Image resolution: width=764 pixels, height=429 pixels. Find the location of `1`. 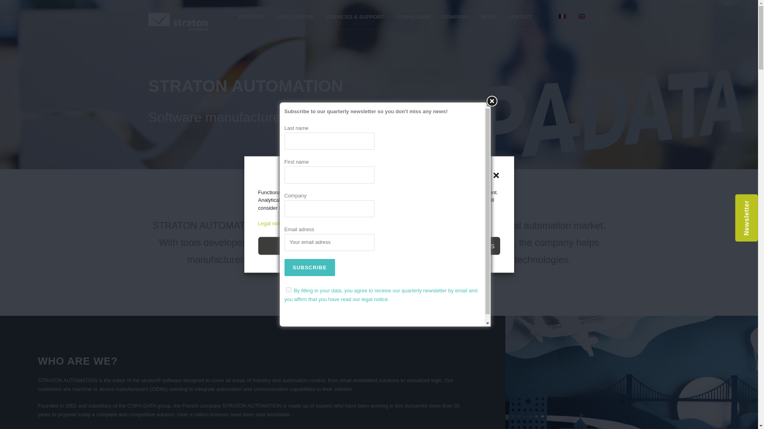

1 is located at coordinates (288, 289).